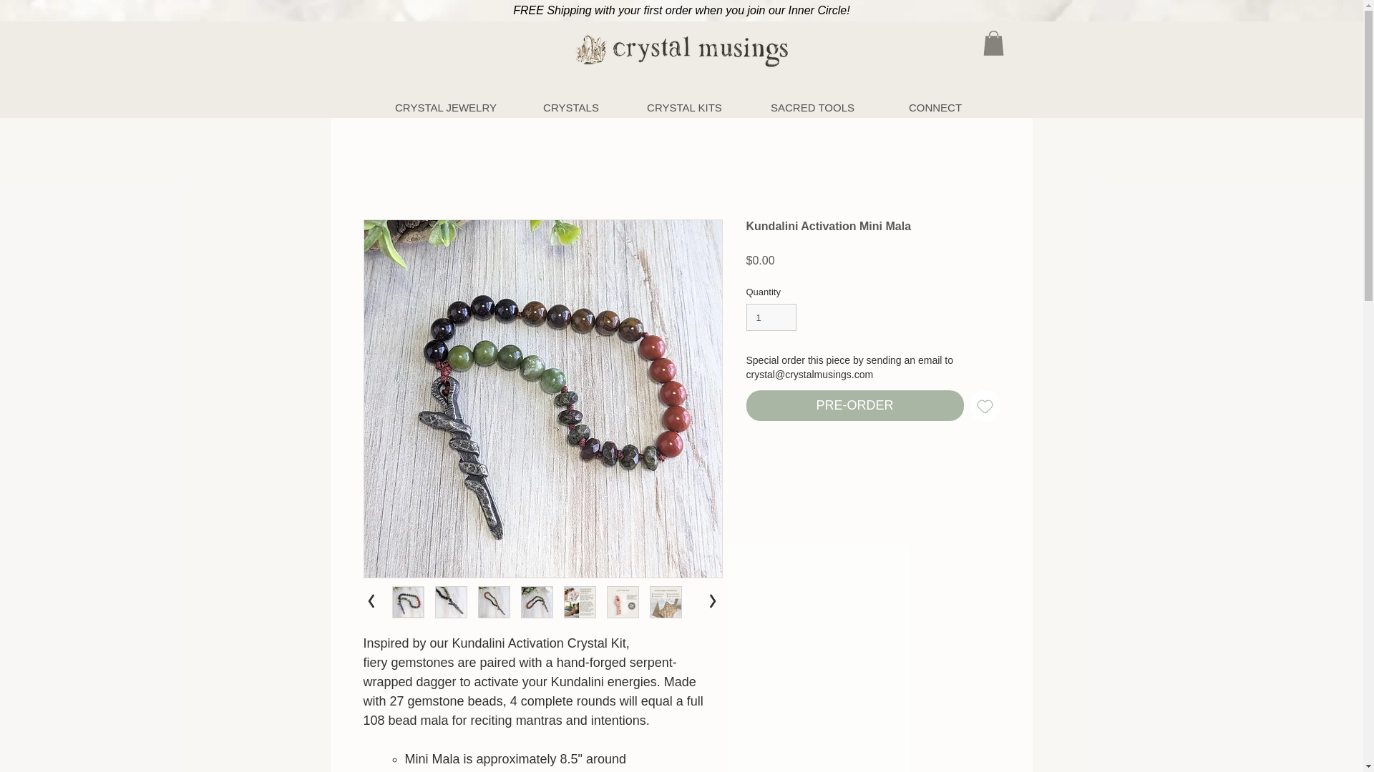 The image size is (1374, 772). Describe the element at coordinates (935, 107) in the screenshot. I see `CONNECT` at that location.